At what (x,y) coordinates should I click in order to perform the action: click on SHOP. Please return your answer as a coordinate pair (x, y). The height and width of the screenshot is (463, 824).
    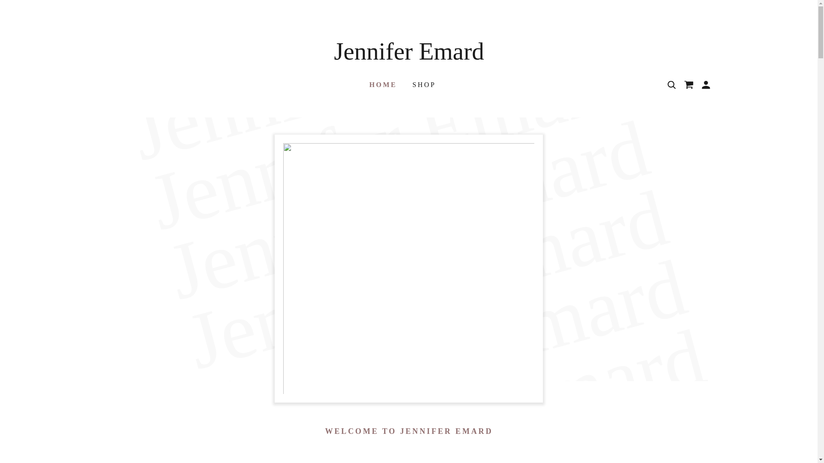
    Looking at the image, I should click on (423, 85).